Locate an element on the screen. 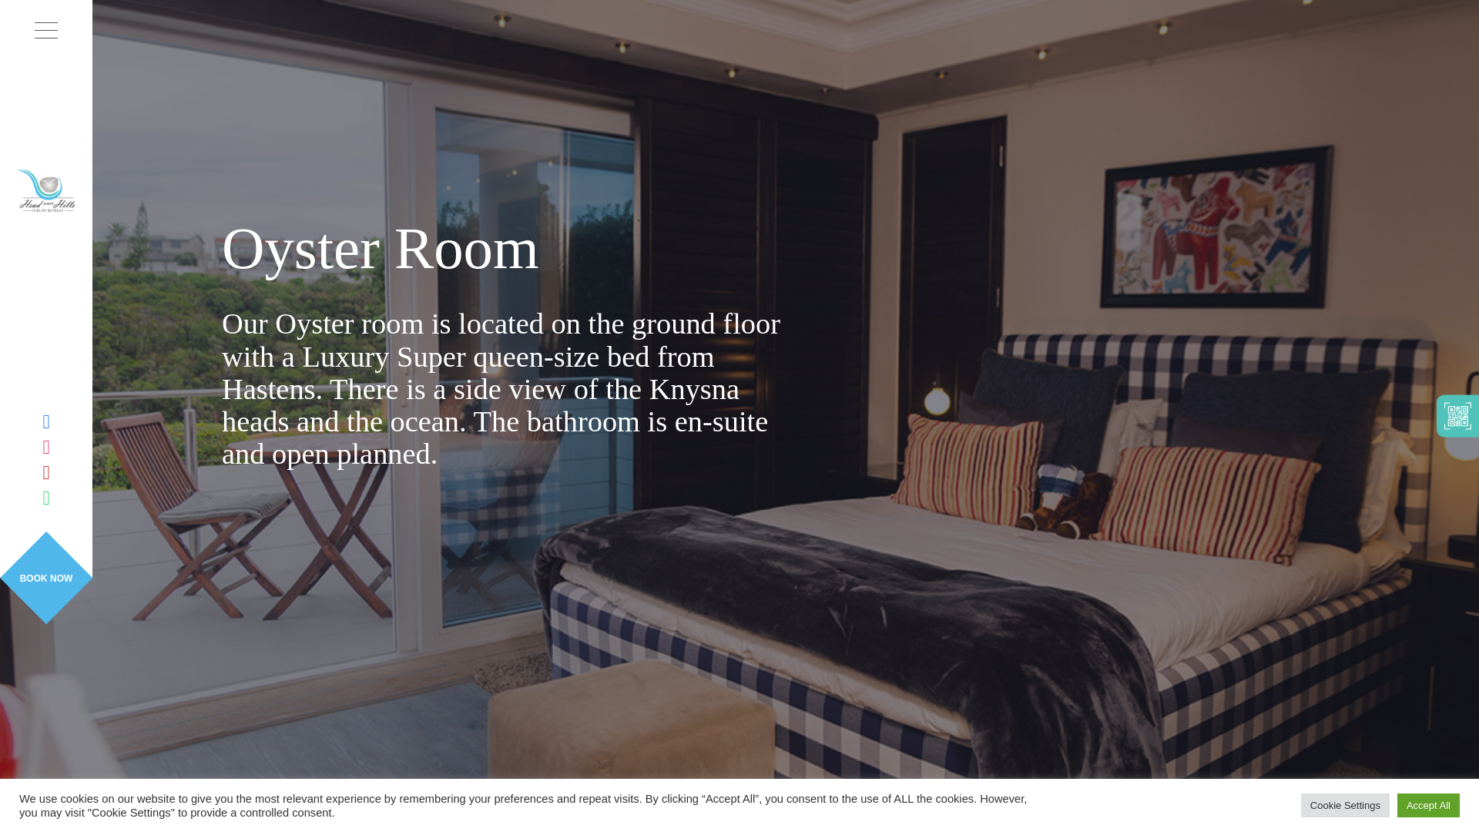 The width and height of the screenshot is (1479, 832). BOOK NOW is located at coordinates (46, 578).